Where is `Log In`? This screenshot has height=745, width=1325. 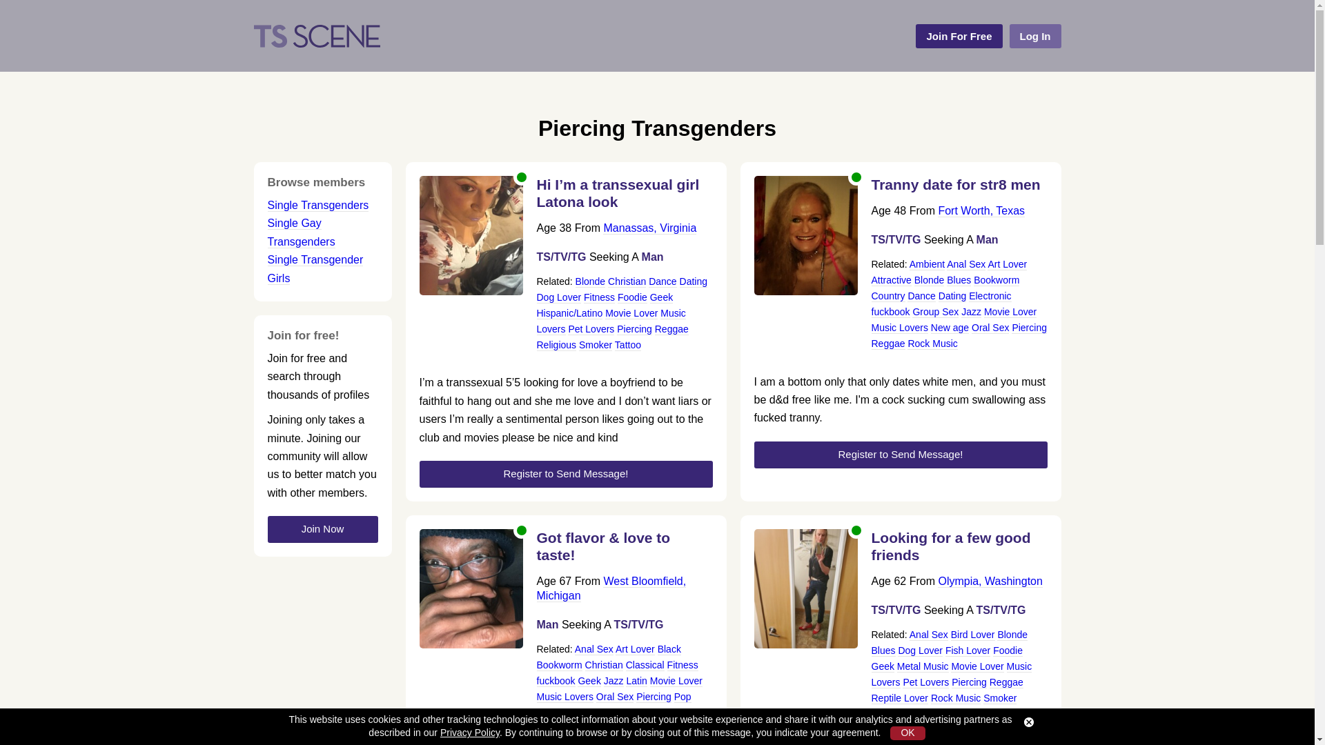
Log In is located at coordinates (1034, 36).